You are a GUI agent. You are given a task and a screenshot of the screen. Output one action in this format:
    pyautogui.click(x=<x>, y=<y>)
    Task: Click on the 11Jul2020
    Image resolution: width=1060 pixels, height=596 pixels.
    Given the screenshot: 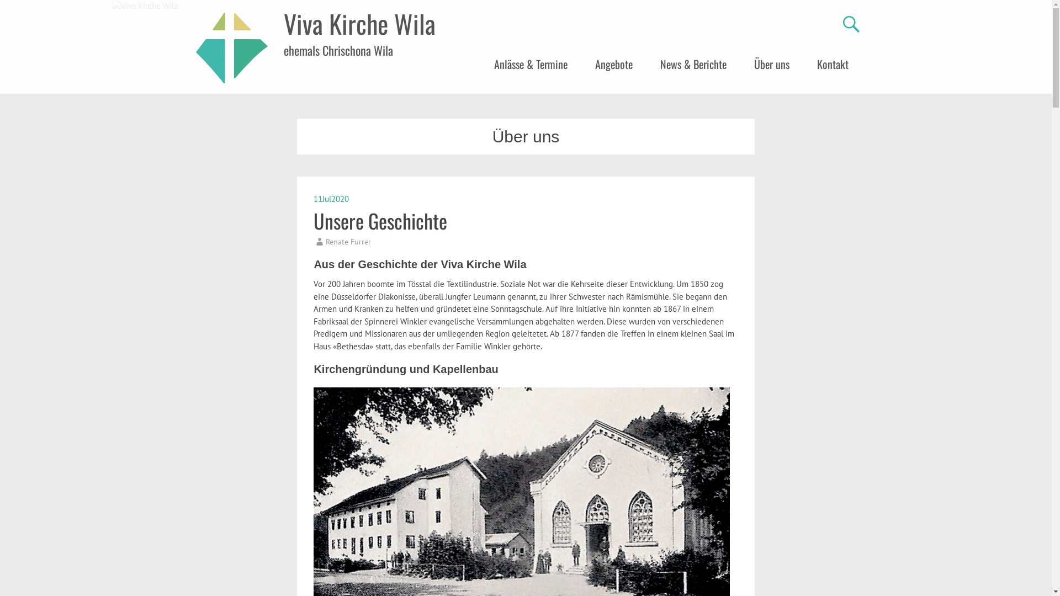 What is the action you would take?
    pyautogui.click(x=331, y=199)
    